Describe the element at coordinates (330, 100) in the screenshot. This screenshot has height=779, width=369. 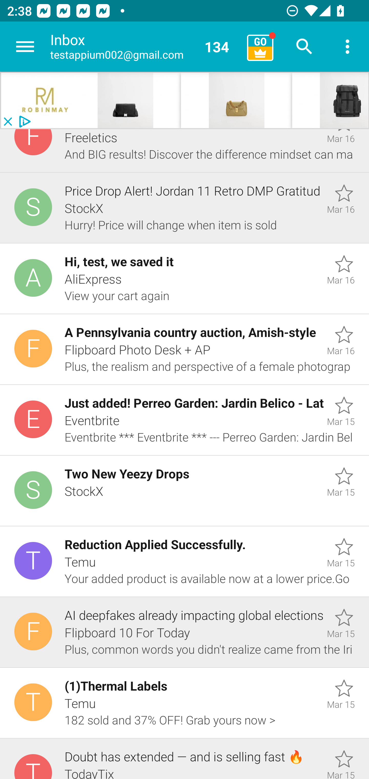
I see `  ` at that location.